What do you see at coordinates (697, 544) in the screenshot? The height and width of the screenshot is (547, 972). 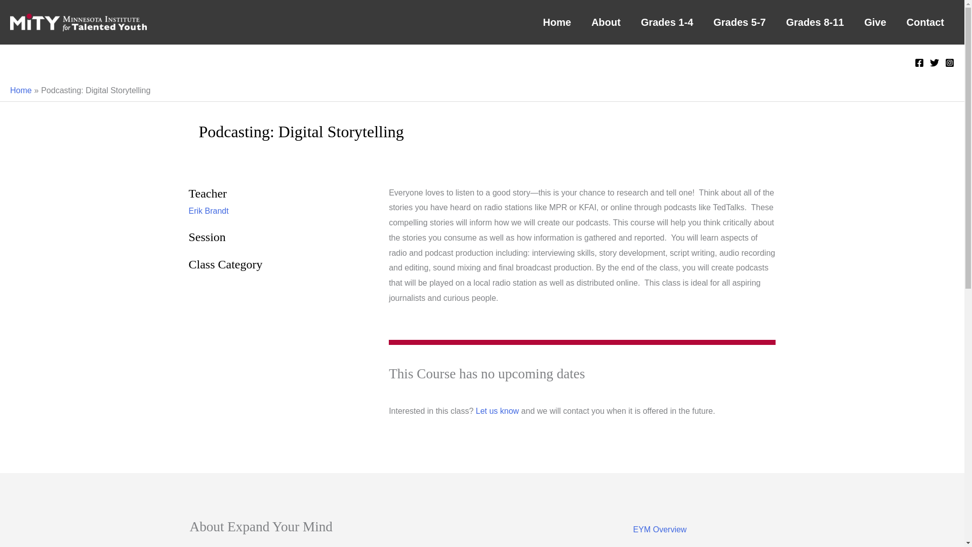 I see `EYM Class List` at bounding box center [697, 544].